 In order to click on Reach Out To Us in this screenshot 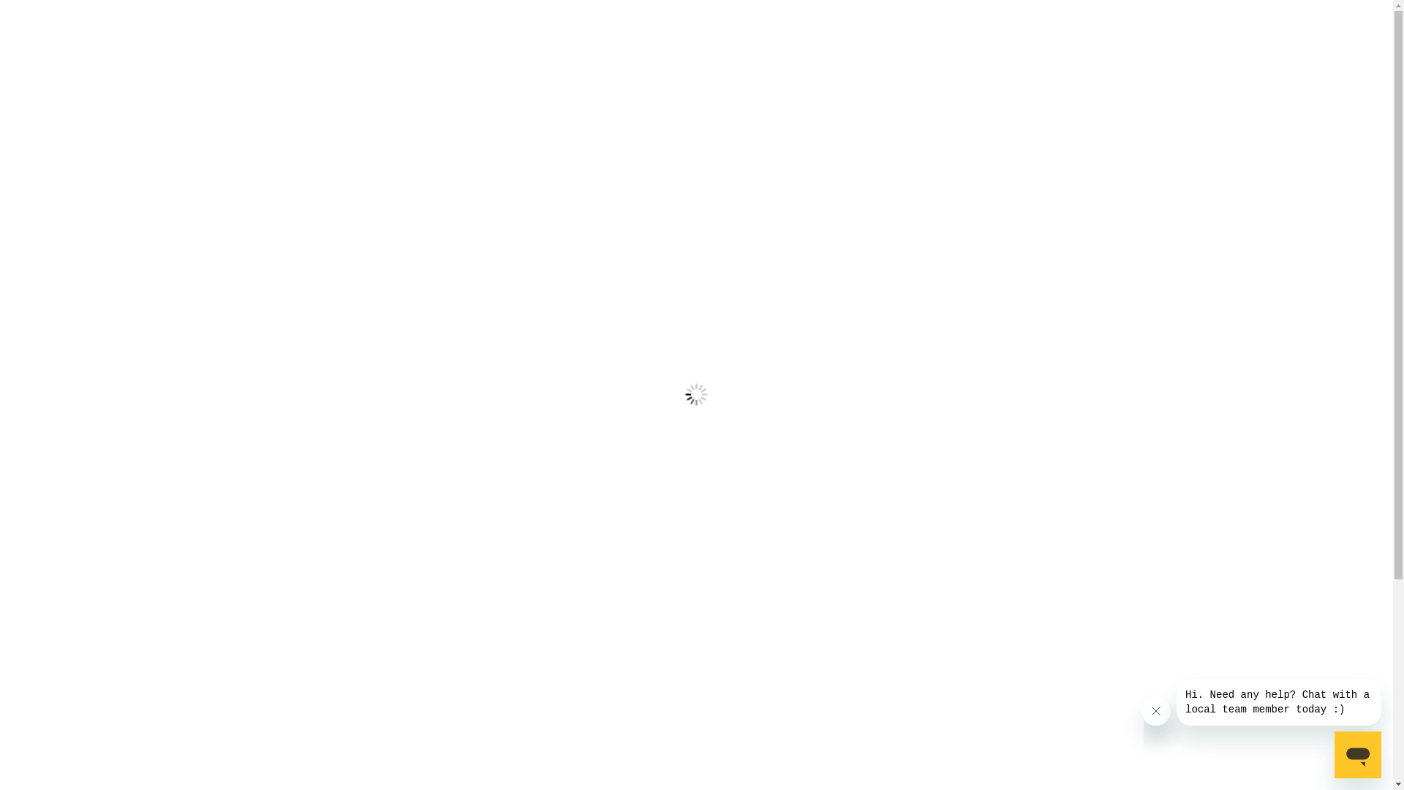, I will do `click(1065, 718)`.